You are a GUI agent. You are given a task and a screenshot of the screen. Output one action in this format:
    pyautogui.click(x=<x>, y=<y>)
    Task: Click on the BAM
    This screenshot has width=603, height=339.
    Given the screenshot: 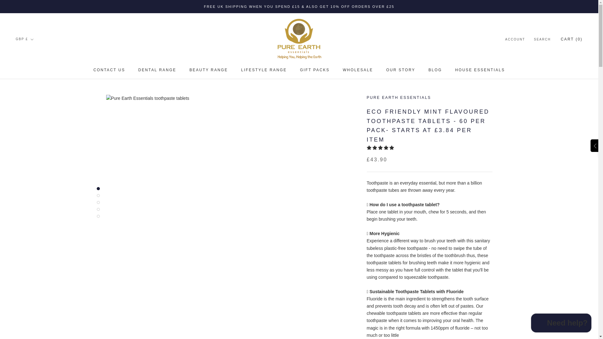 What is the action you would take?
    pyautogui.click(x=35, y=136)
    